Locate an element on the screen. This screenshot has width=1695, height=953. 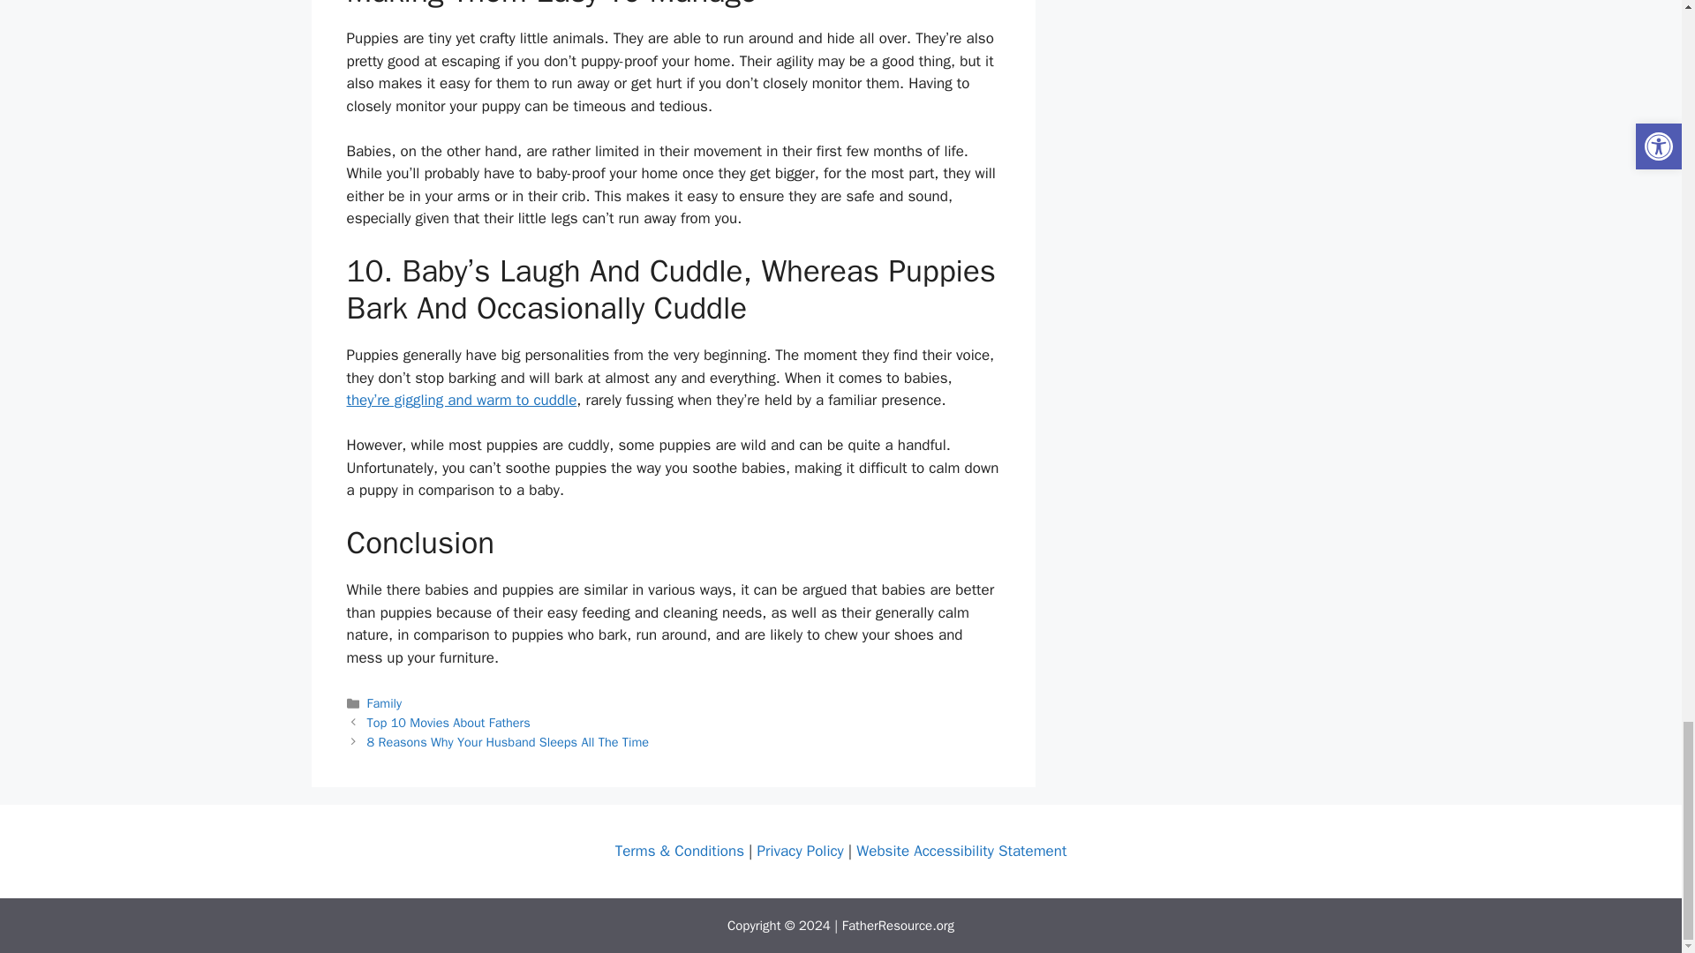
Top 10 Movies About Fathers is located at coordinates (448, 723).